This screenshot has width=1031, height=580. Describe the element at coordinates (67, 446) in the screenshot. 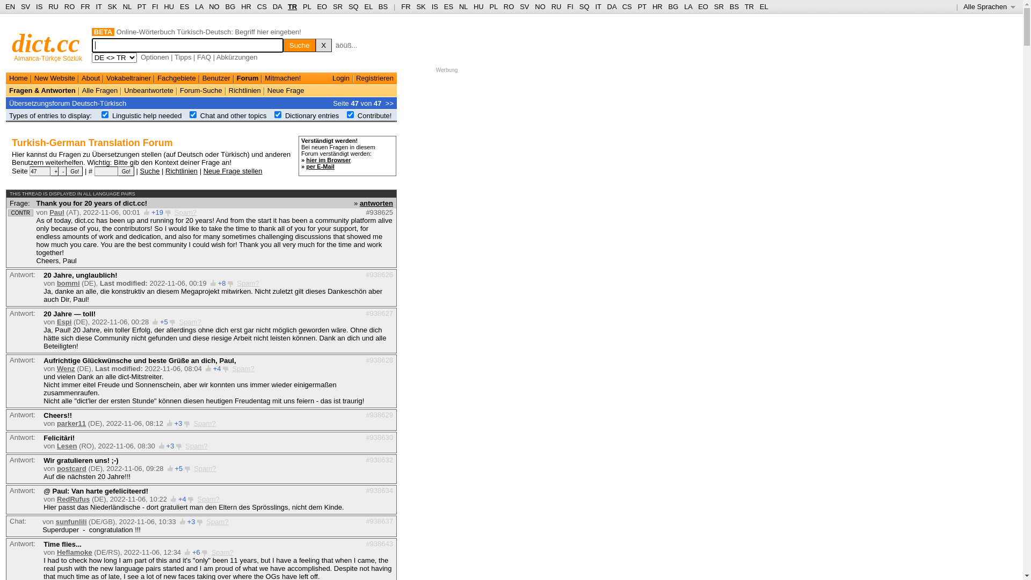

I see `Lesen` at that location.